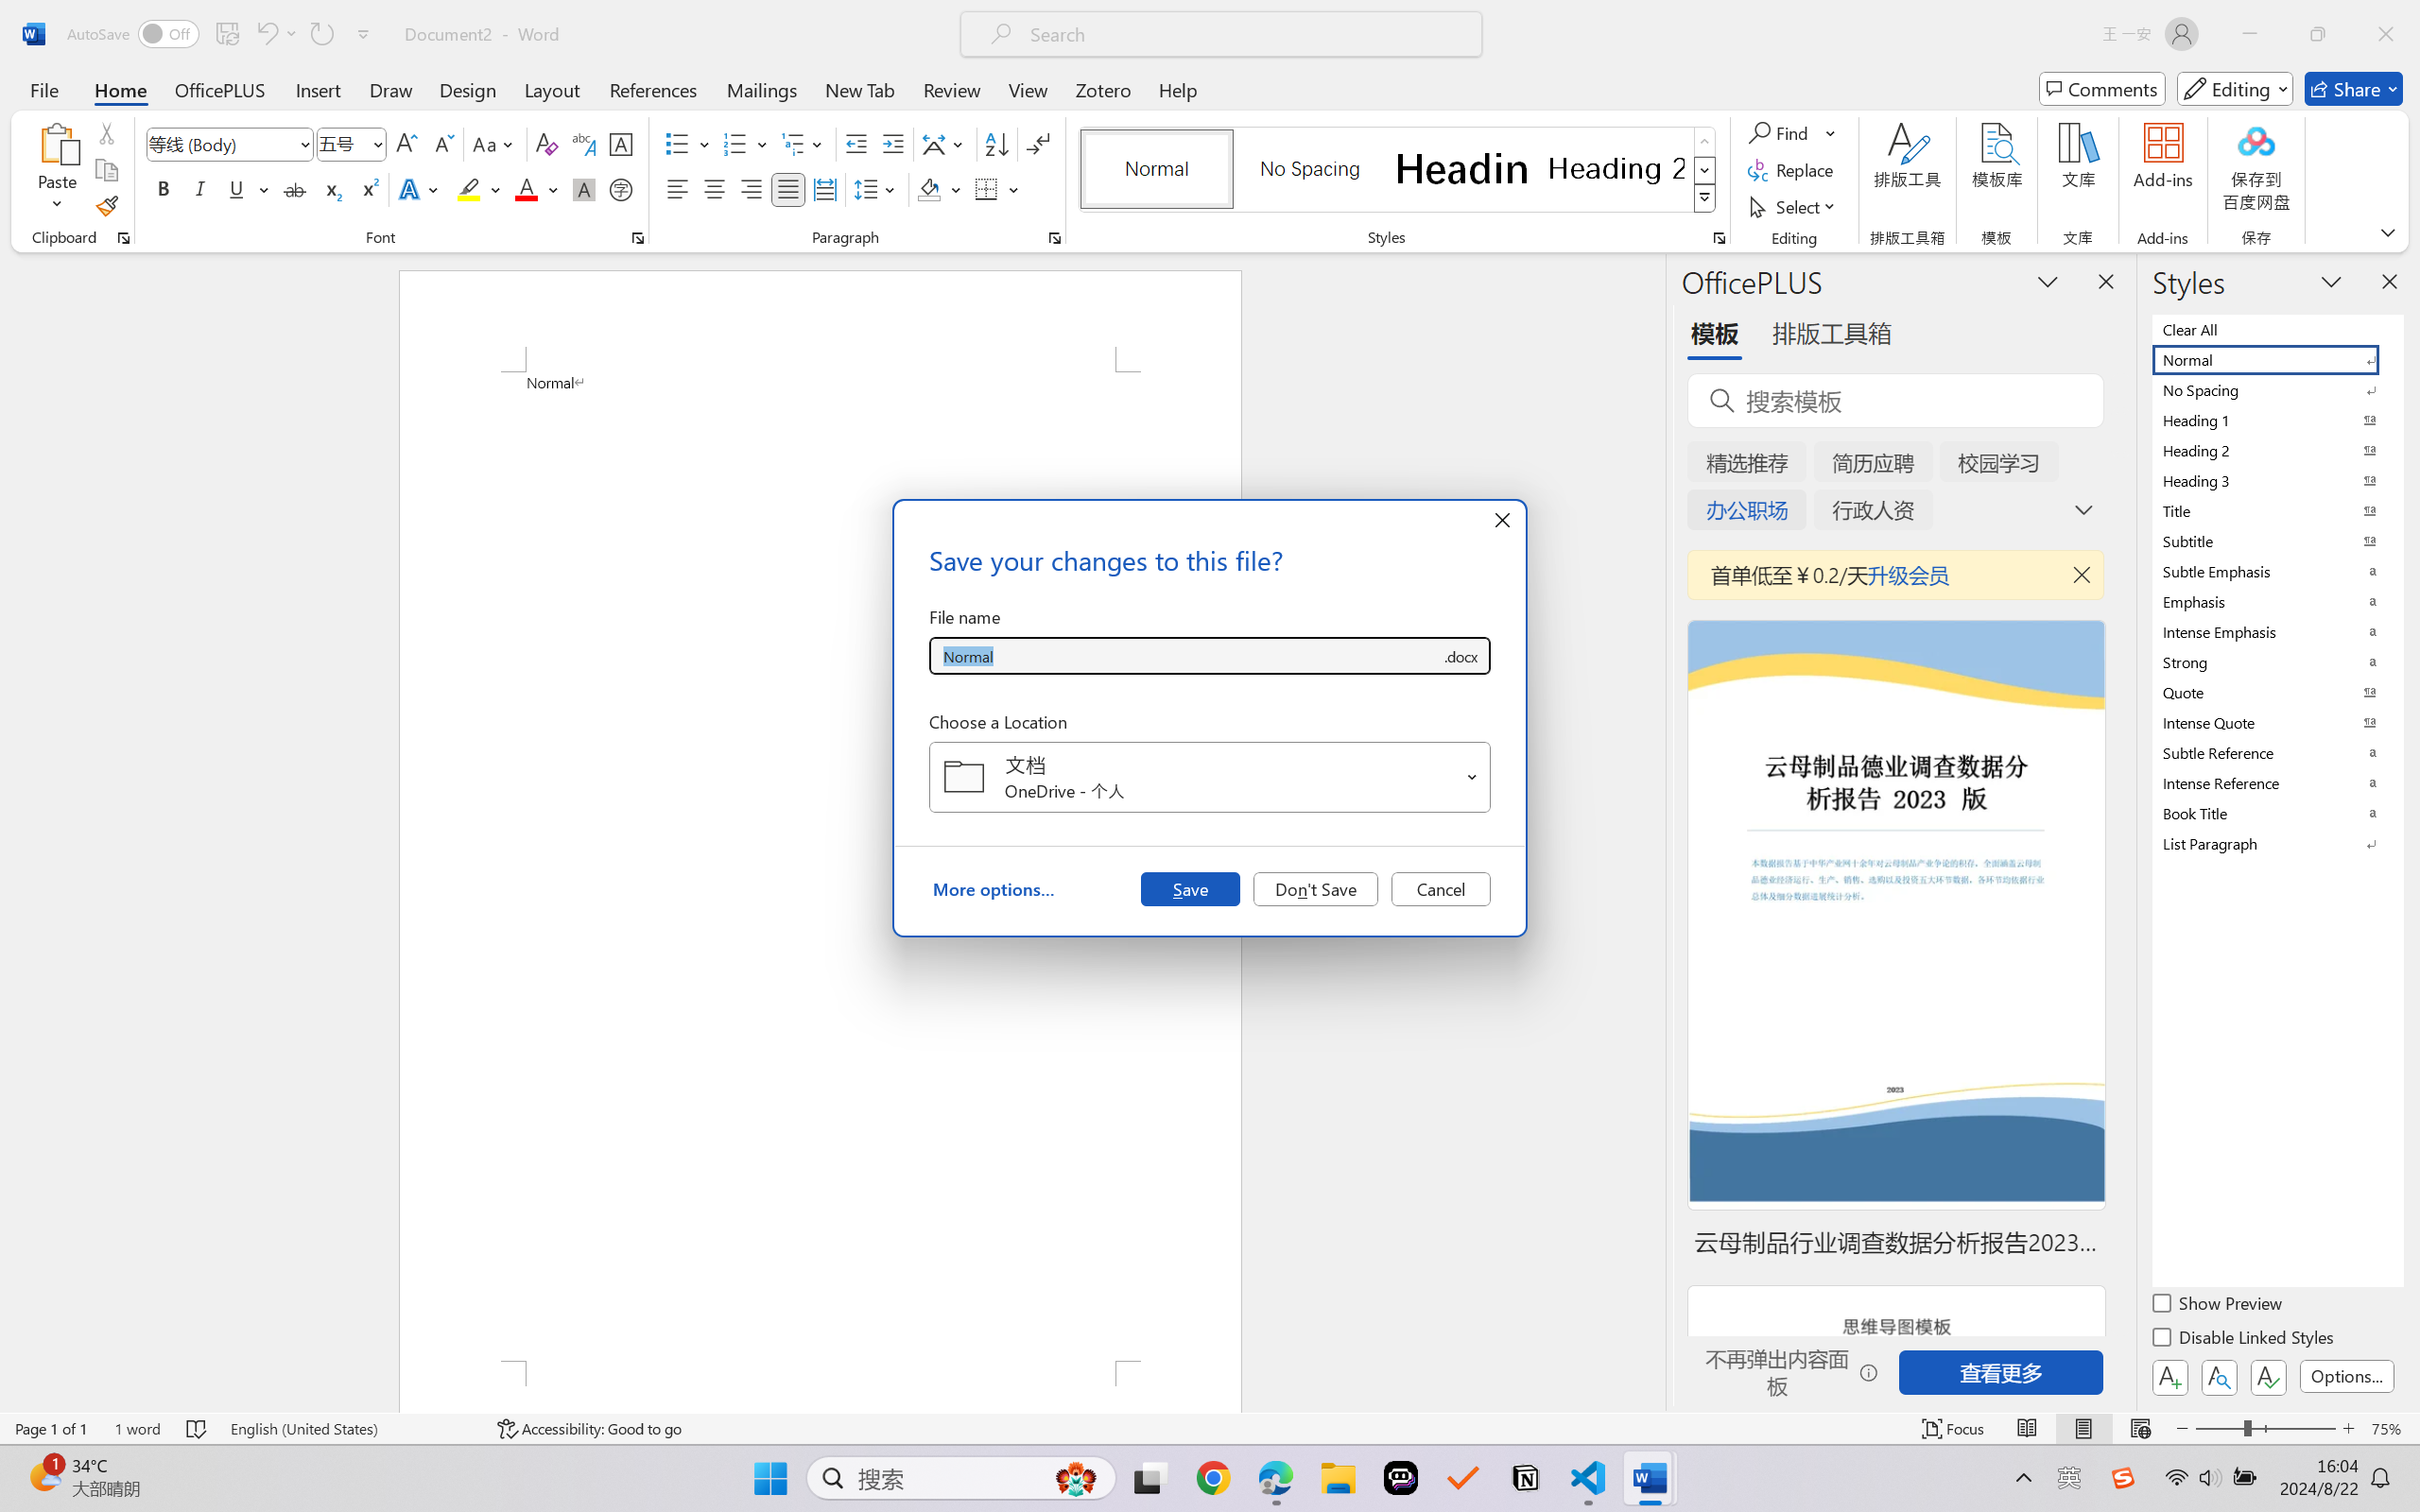  I want to click on Choose a Location, so click(1210, 777).